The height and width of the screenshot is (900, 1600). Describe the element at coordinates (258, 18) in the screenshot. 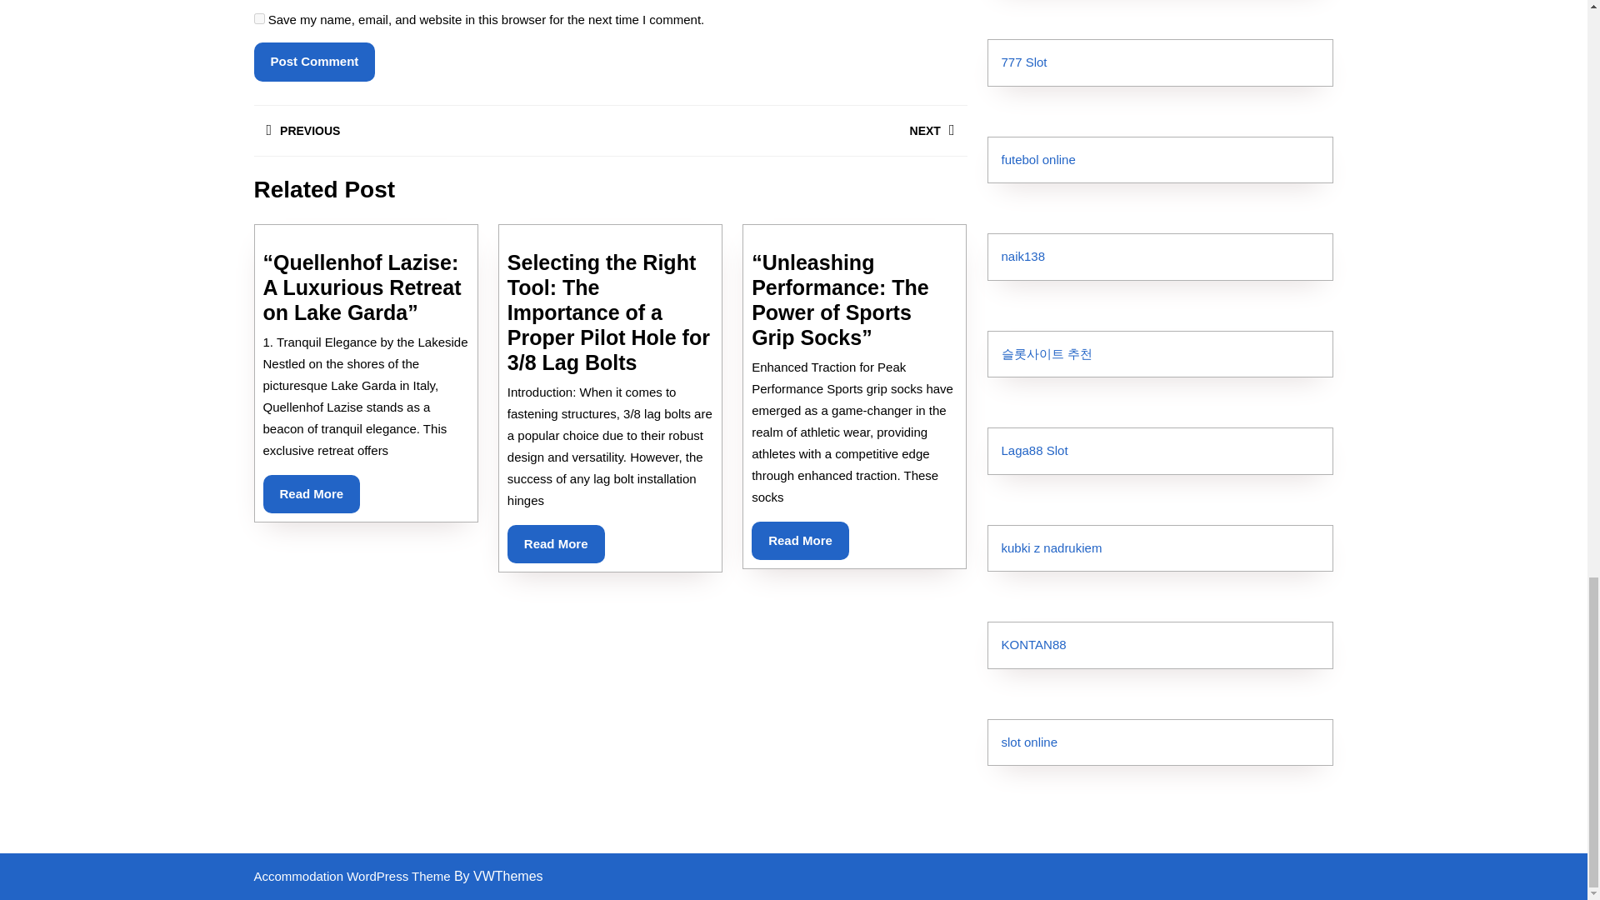

I see `yes` at that location.